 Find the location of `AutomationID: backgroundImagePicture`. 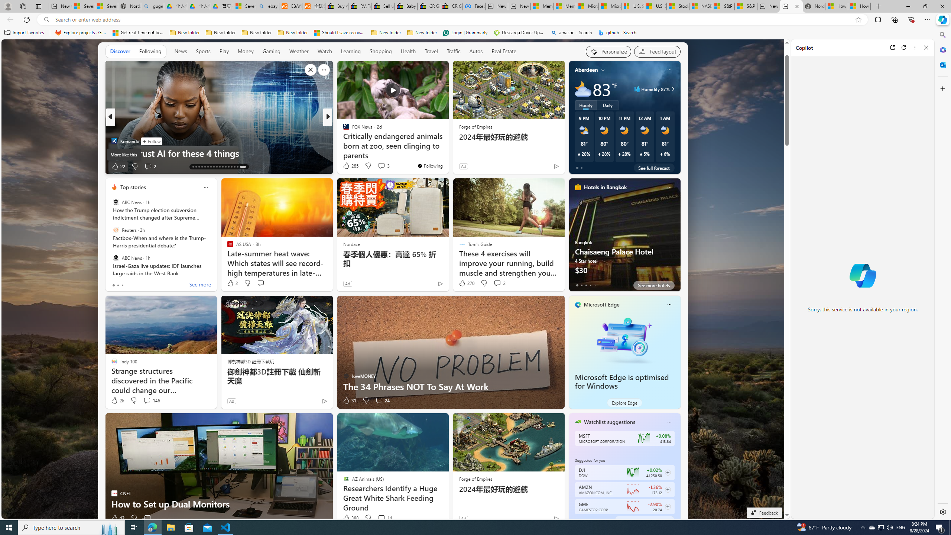

AutomationID: backgroundImagePicture is located at coordinates (393, 279).